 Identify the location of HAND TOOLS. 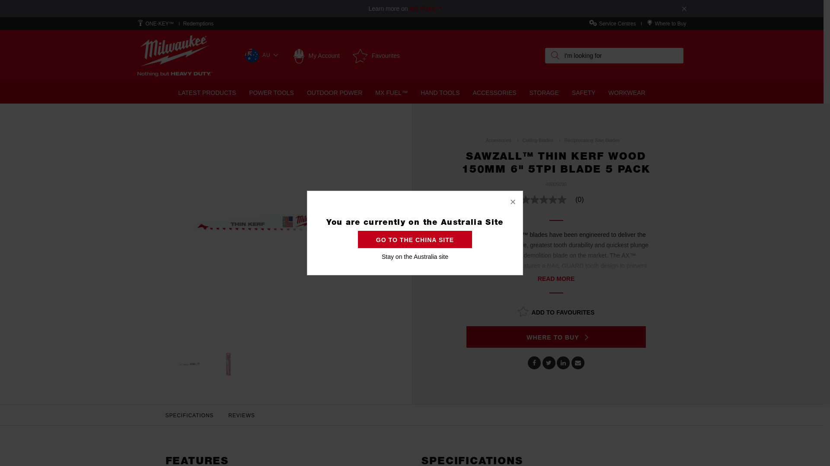
(440, 93).